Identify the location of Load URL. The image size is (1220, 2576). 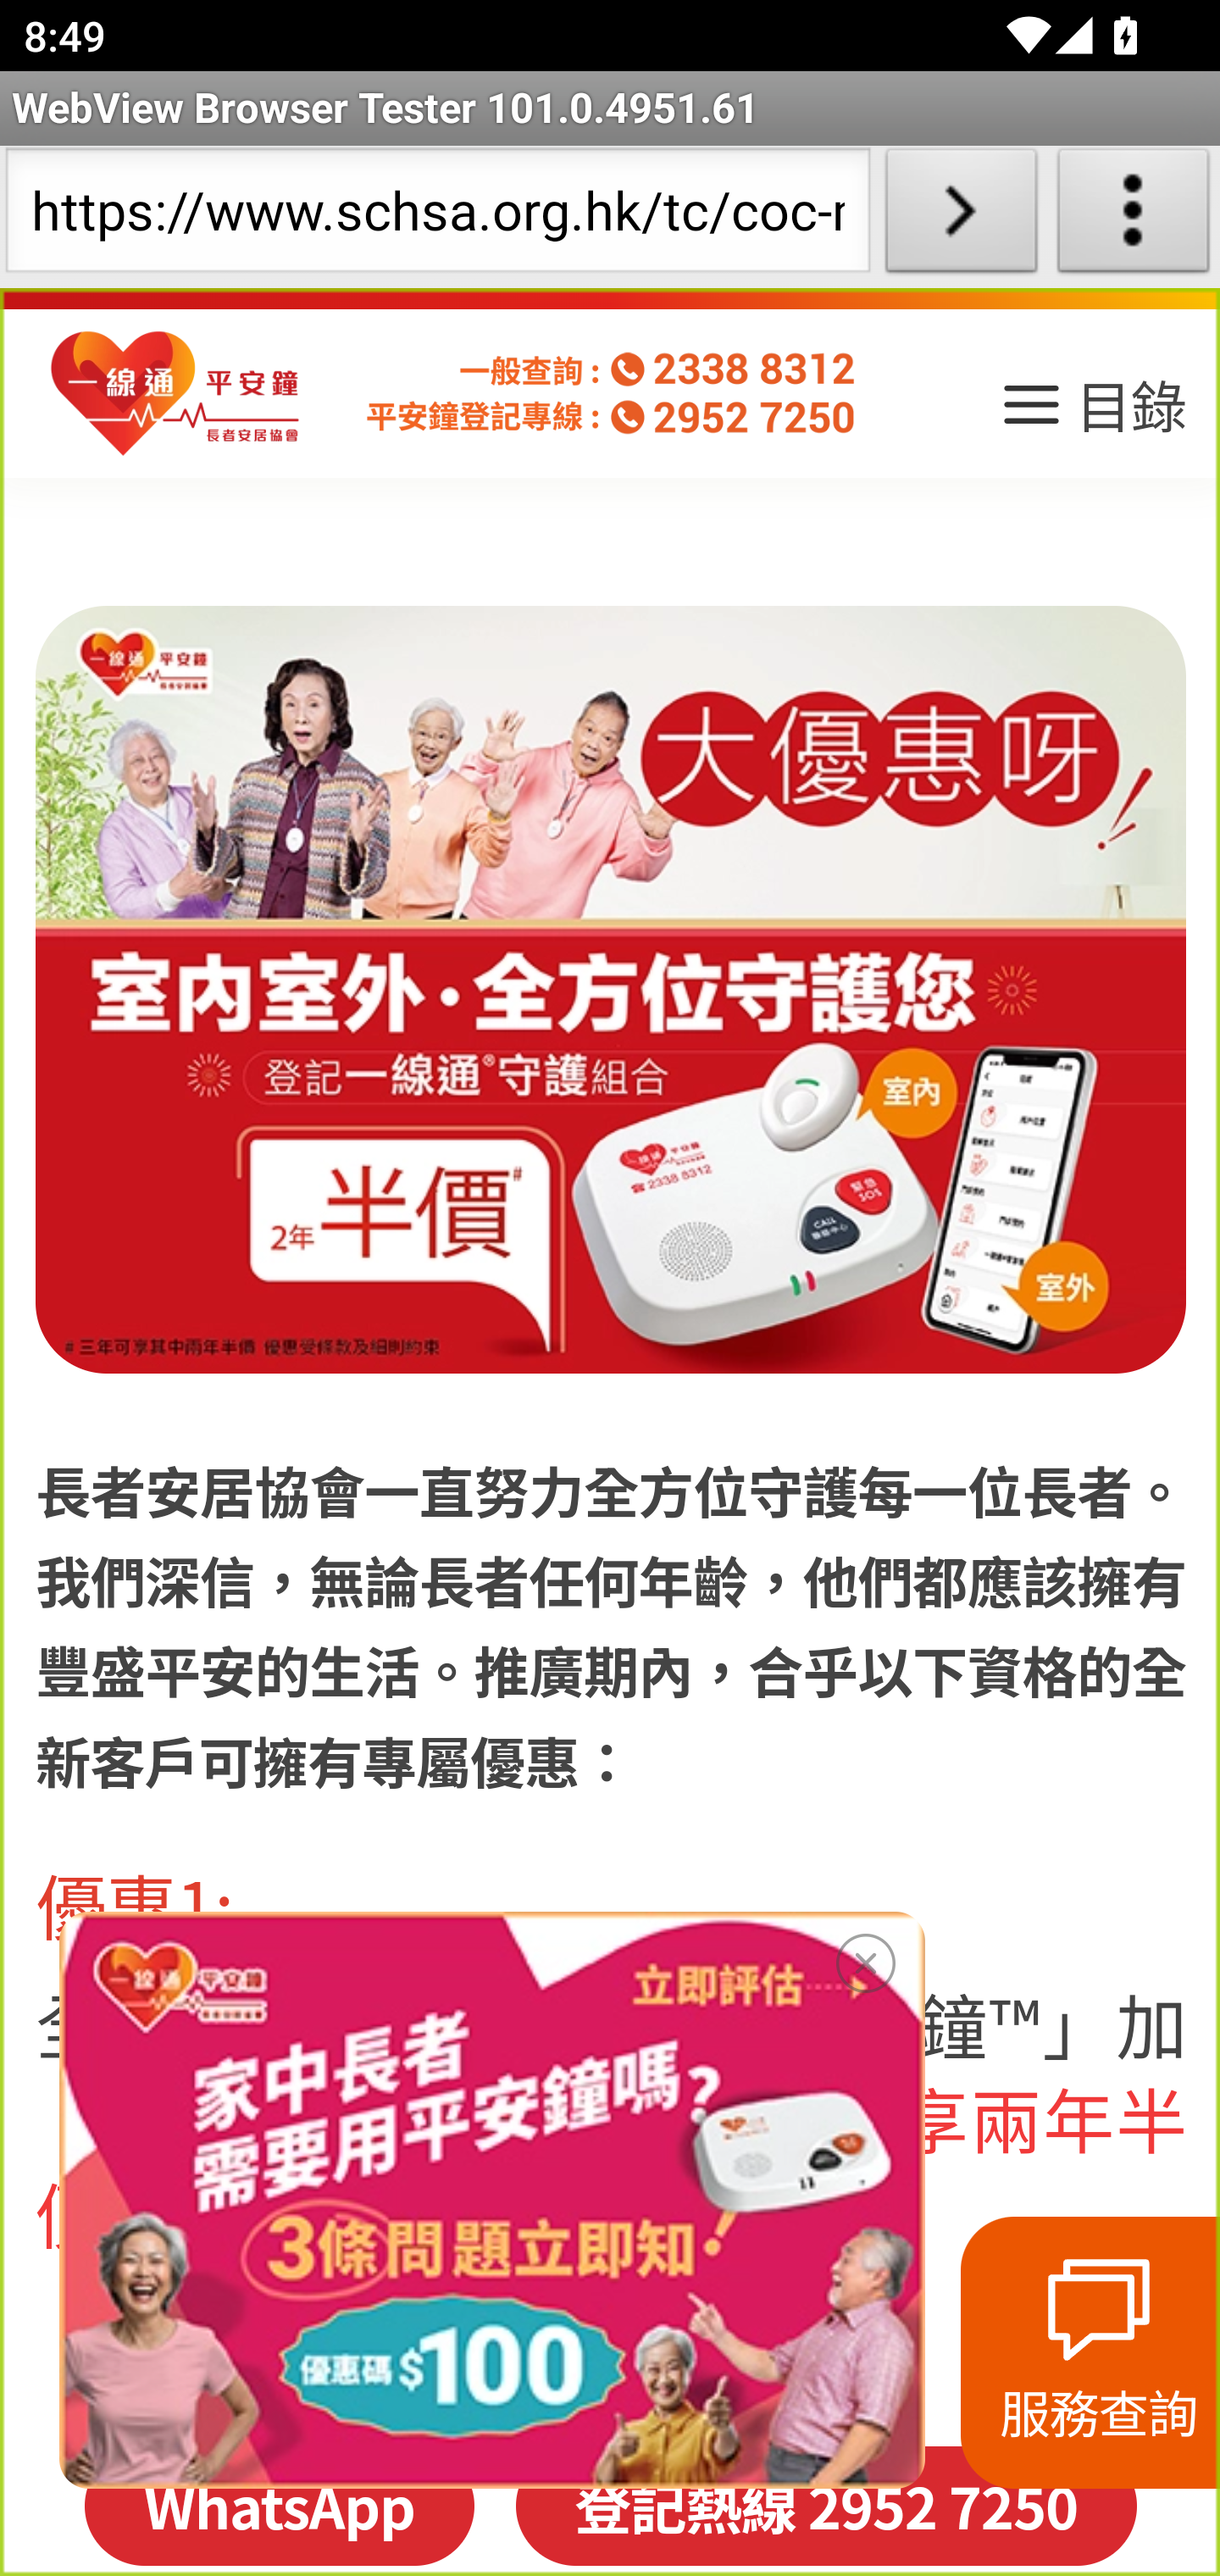
(961, 217).